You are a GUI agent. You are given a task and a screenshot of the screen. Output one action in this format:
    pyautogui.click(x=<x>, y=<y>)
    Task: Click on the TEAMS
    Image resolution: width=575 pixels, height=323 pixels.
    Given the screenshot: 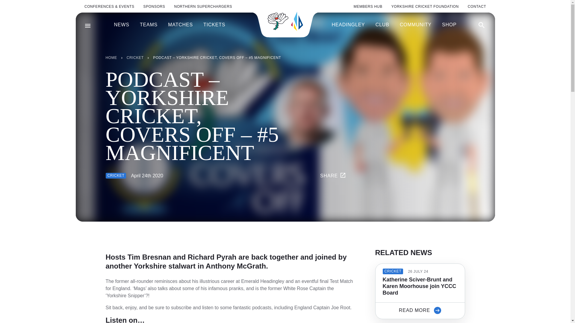 What is the action you would take?
    pyautogui.click(x=149, y=25)
    